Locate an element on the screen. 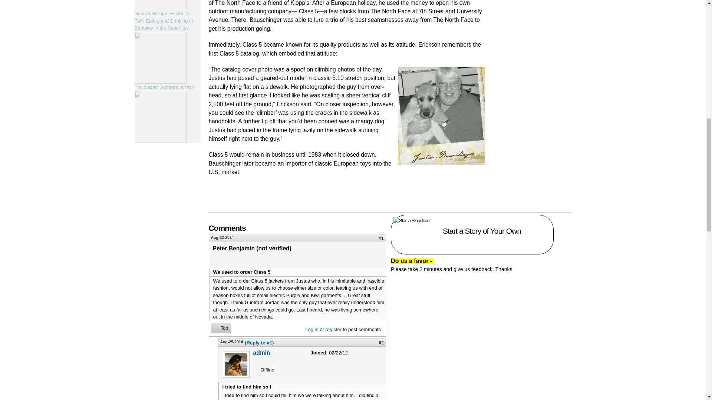 Image resolution: width=712 pixels, height=400 pixels. Jump to top of page is located at coordinates (221, 327).